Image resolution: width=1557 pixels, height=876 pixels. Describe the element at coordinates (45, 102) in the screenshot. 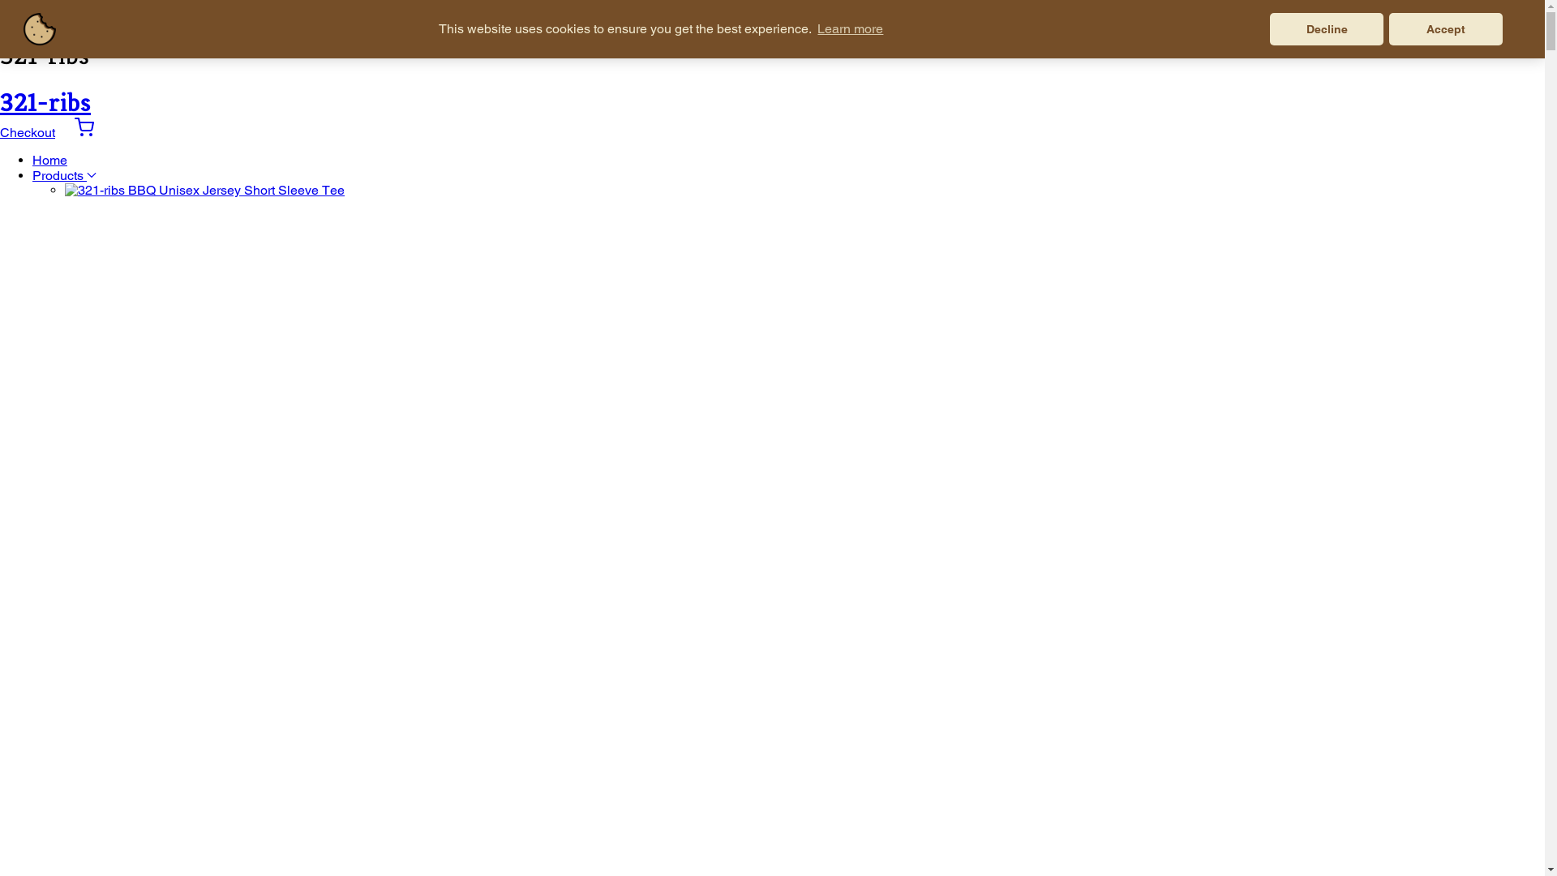

I see `321-ribs` at that location.